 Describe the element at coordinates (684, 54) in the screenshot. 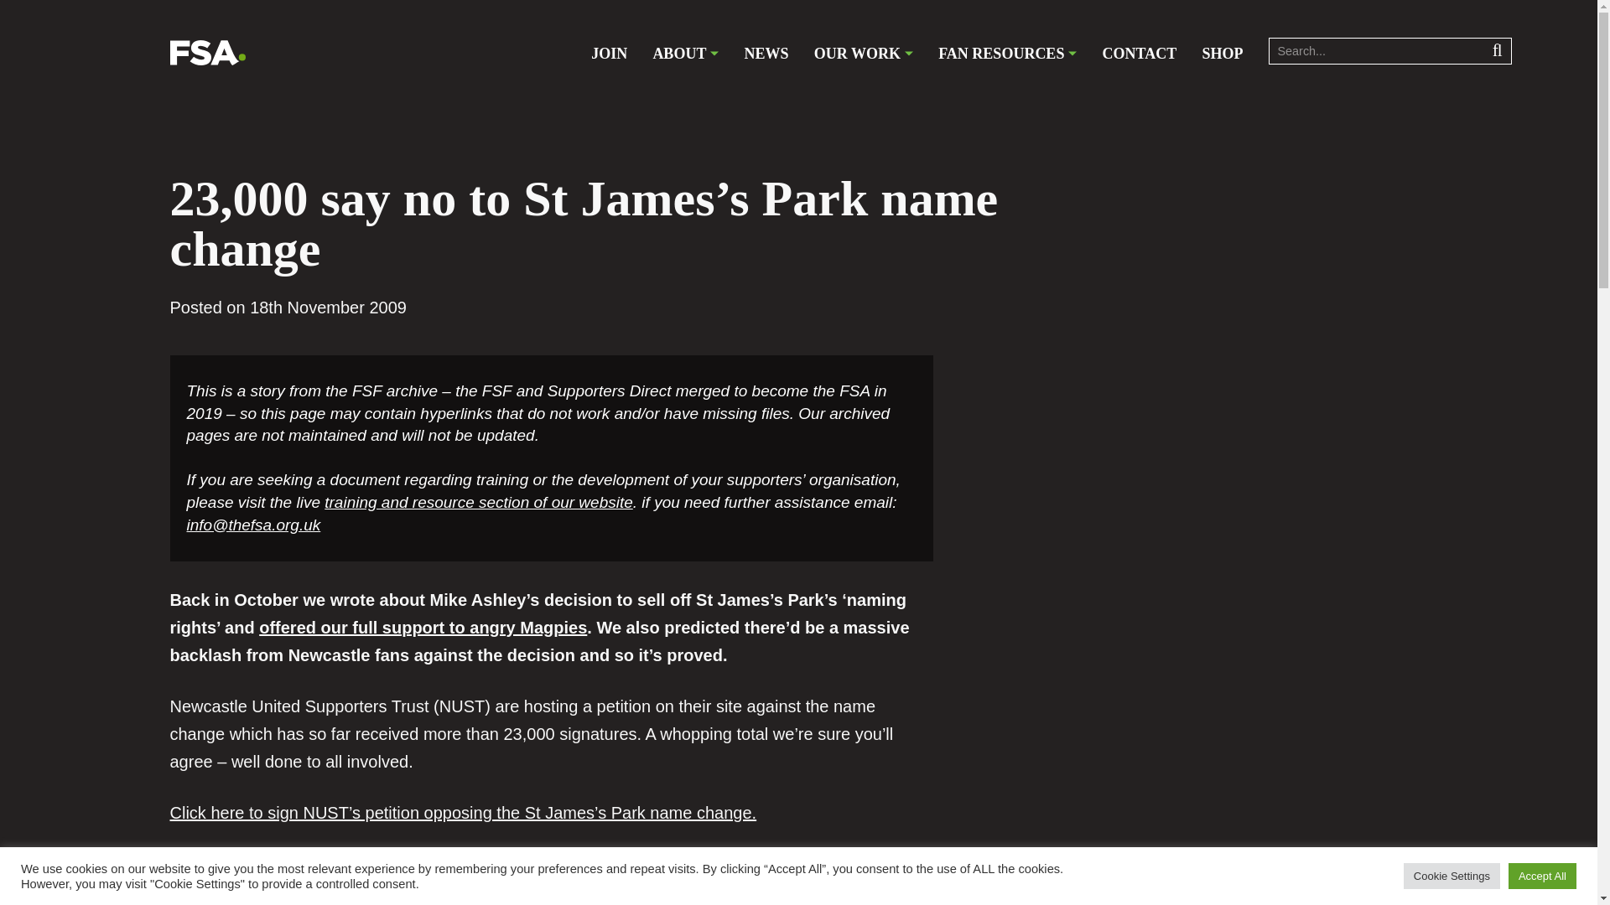

I see `ABOUT` at that location.